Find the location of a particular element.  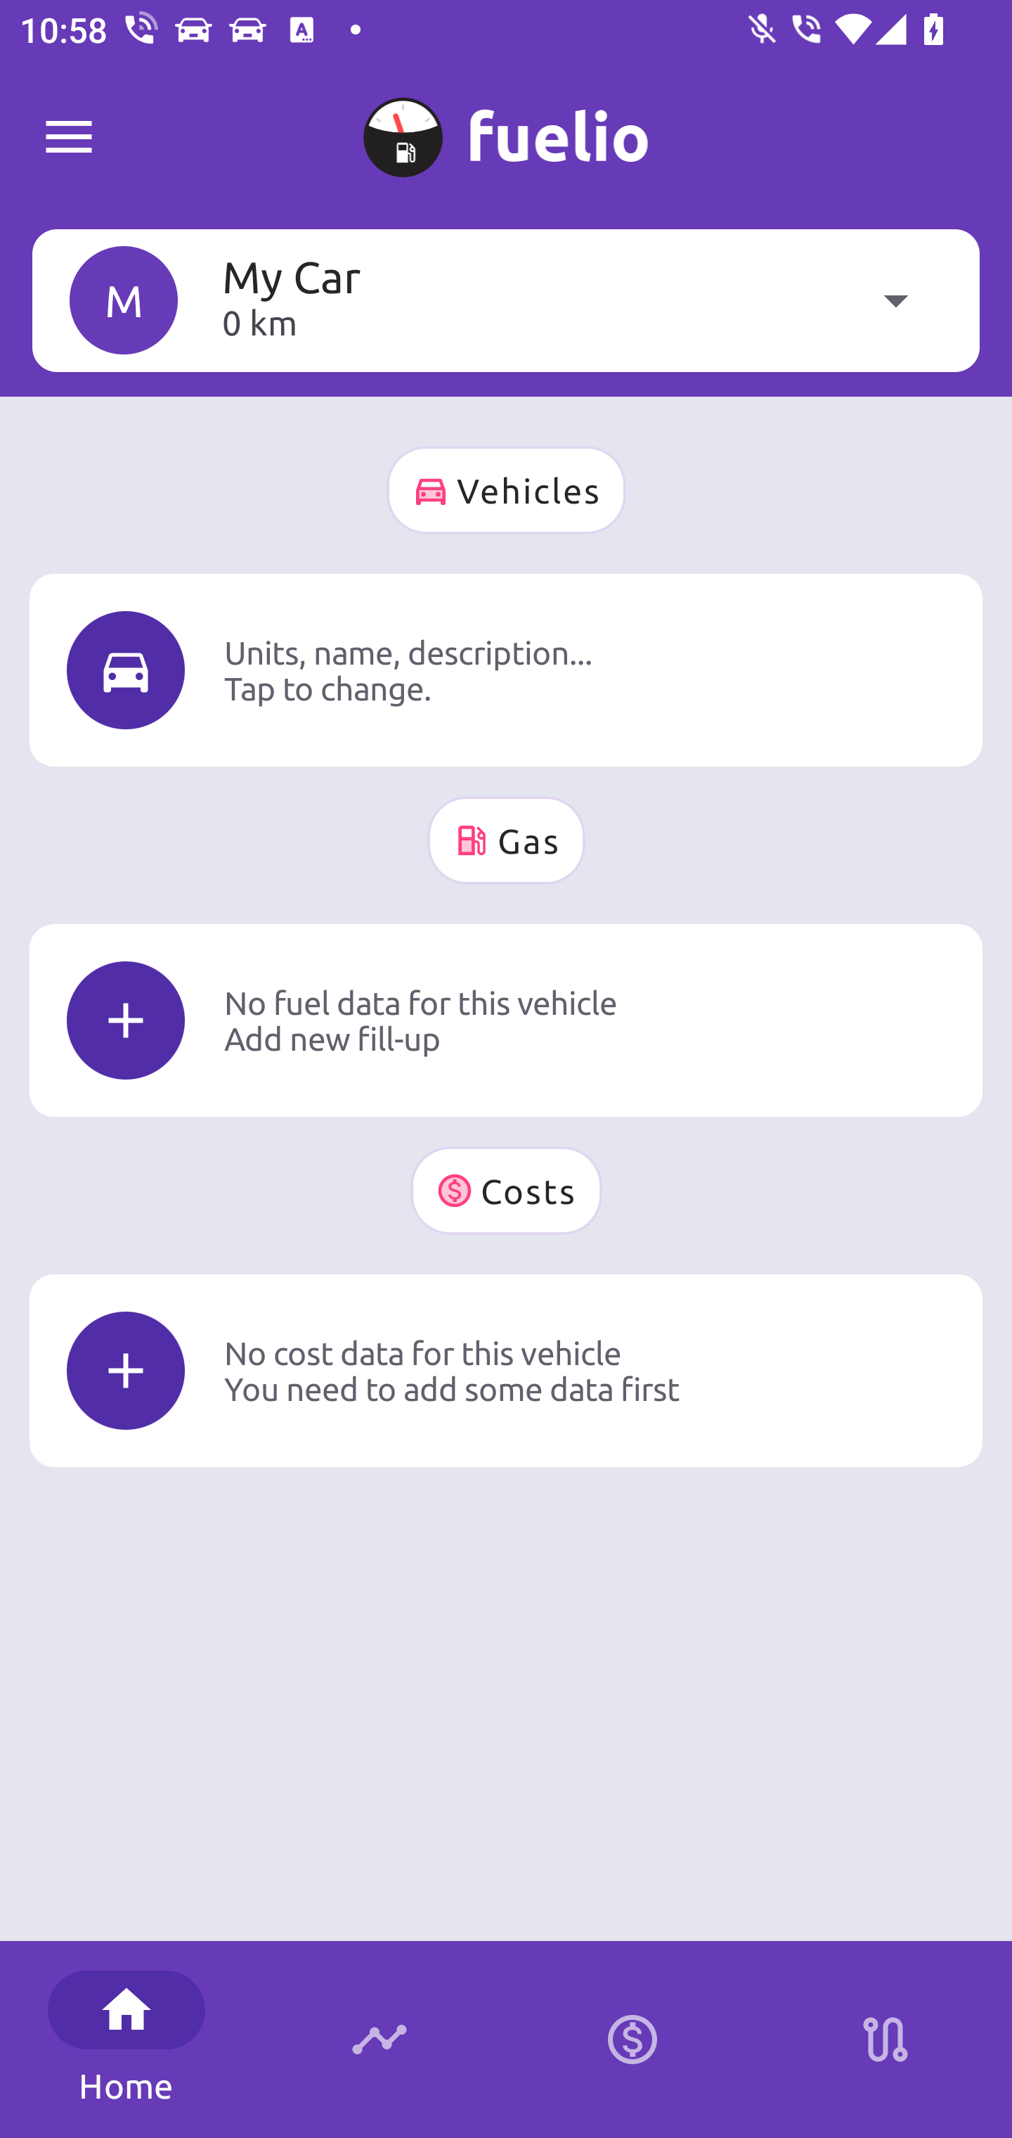

Gas is located at coordinates (506, 840).